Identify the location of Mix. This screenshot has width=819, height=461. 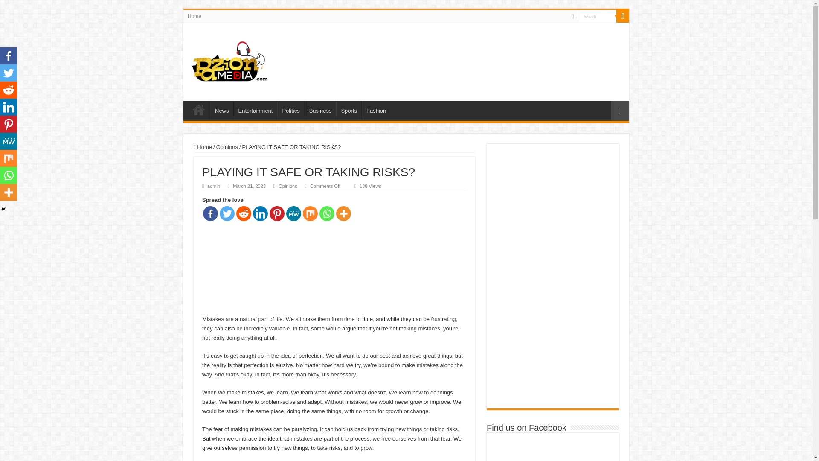
(310, 213).